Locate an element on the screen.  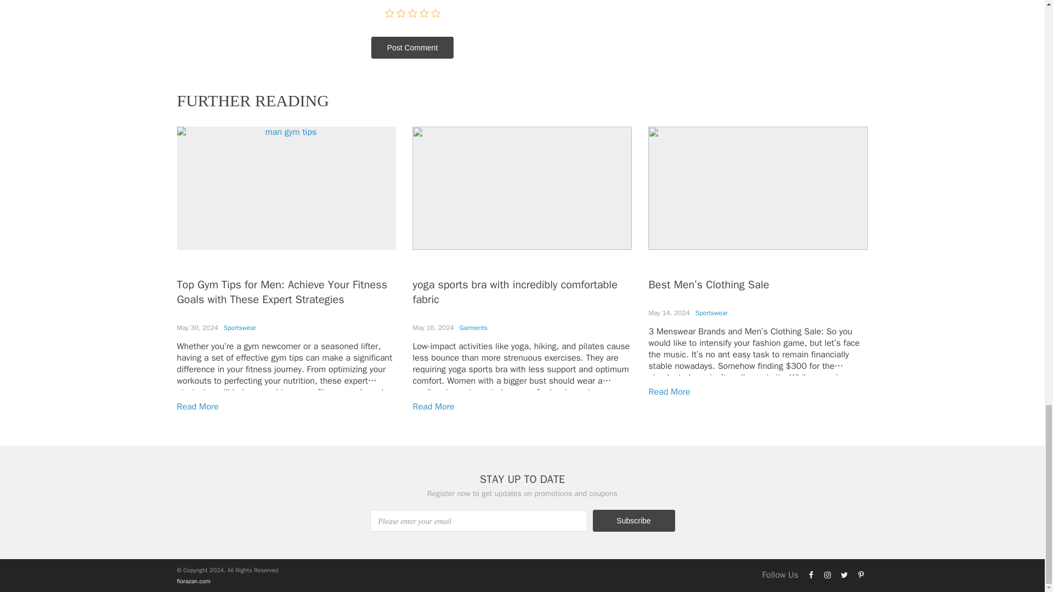
Sportswear is located at coordinates (711, 312).